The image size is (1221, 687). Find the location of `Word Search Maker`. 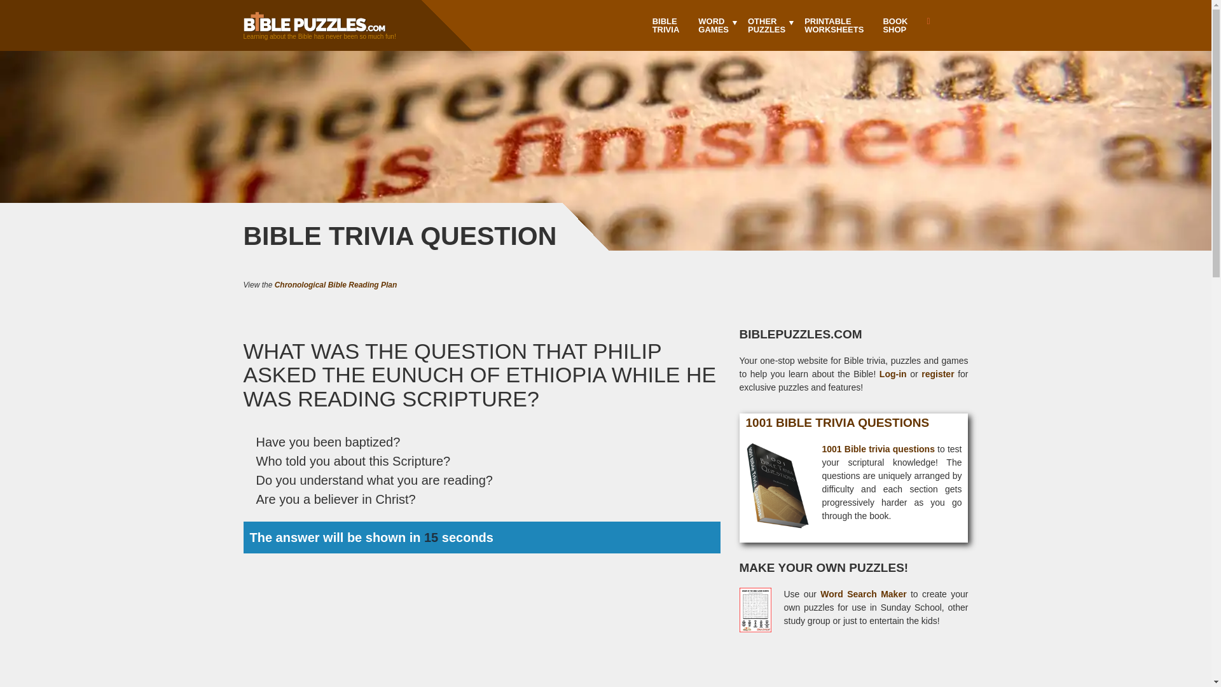

Word Search Maker is located at coordinates (666, 25).